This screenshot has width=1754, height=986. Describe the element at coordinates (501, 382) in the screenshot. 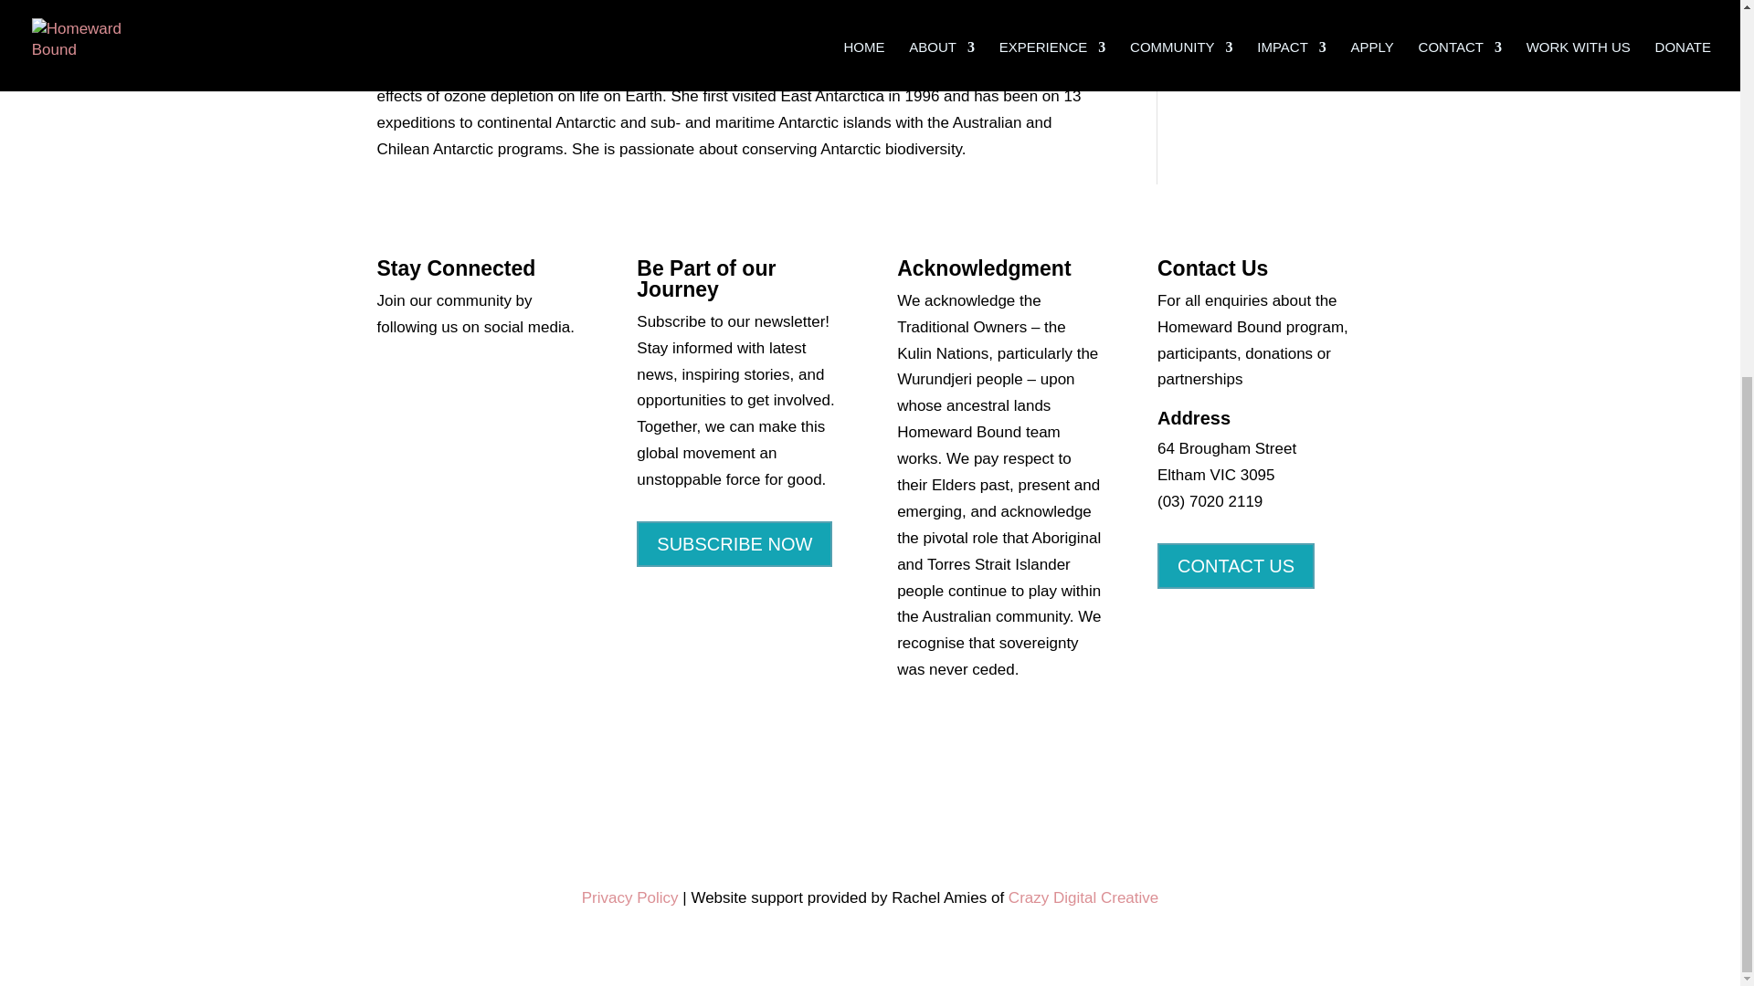

I see `Follow on LinkedIn` at that location.